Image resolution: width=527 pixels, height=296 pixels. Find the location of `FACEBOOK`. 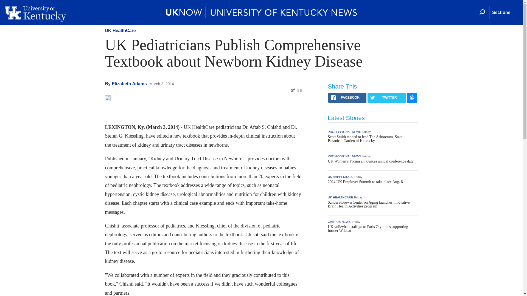

FACEBOOK is located at coordinates (347, 98).